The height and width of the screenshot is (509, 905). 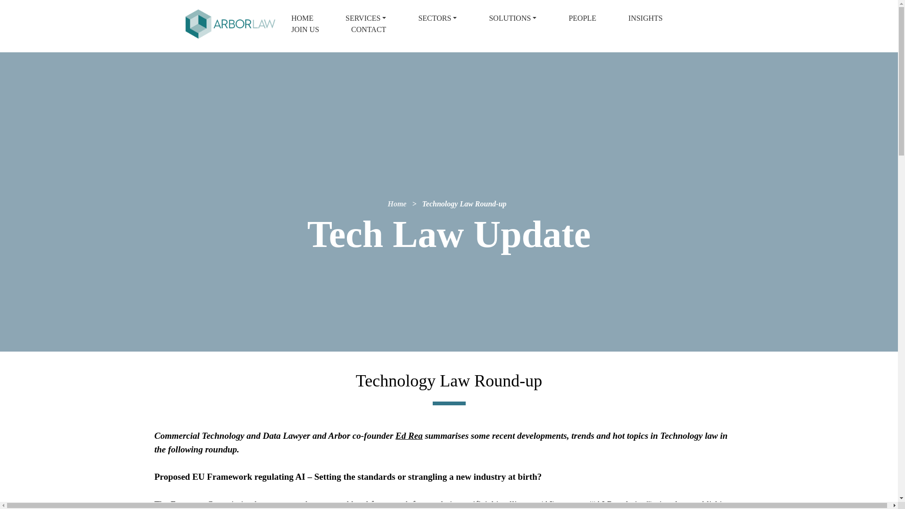 I want to click on JOIN US, so click(x=304, y=29).